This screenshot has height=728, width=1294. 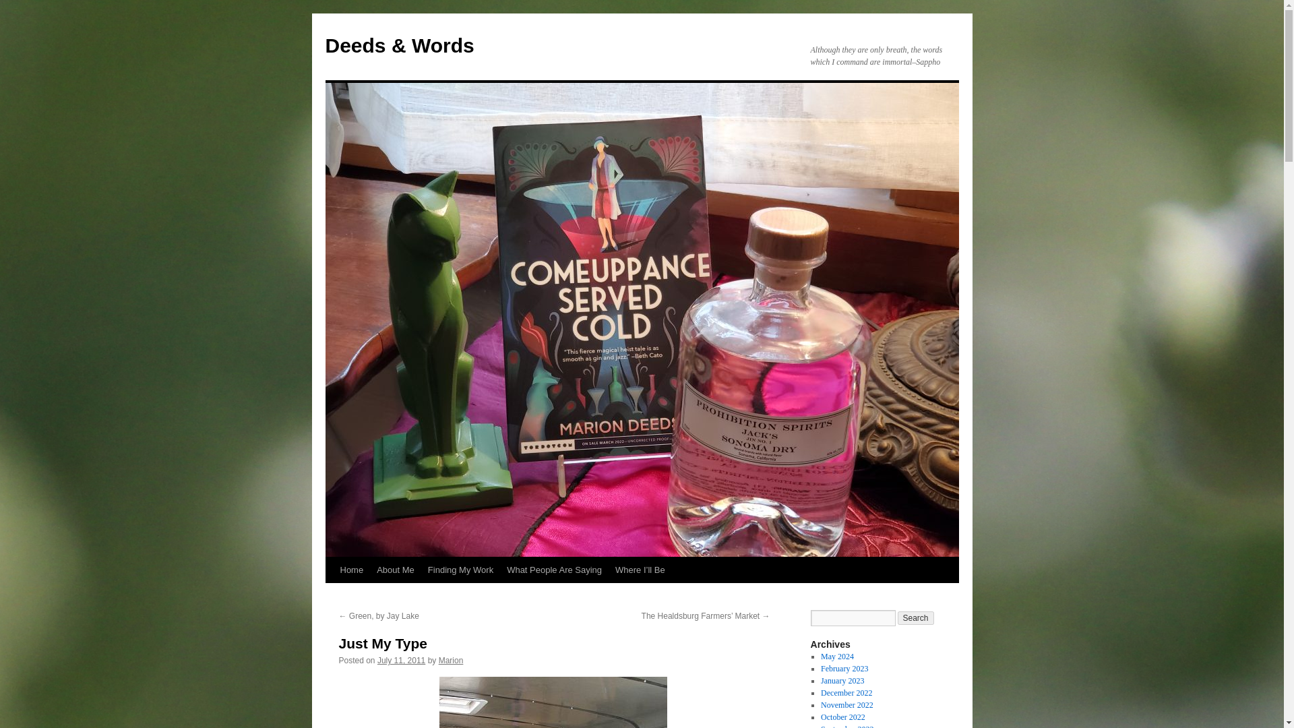 What do you see at coordinates (846, 705) in the screenshot?
I see `November 2022` at bounding box center [846, 705].